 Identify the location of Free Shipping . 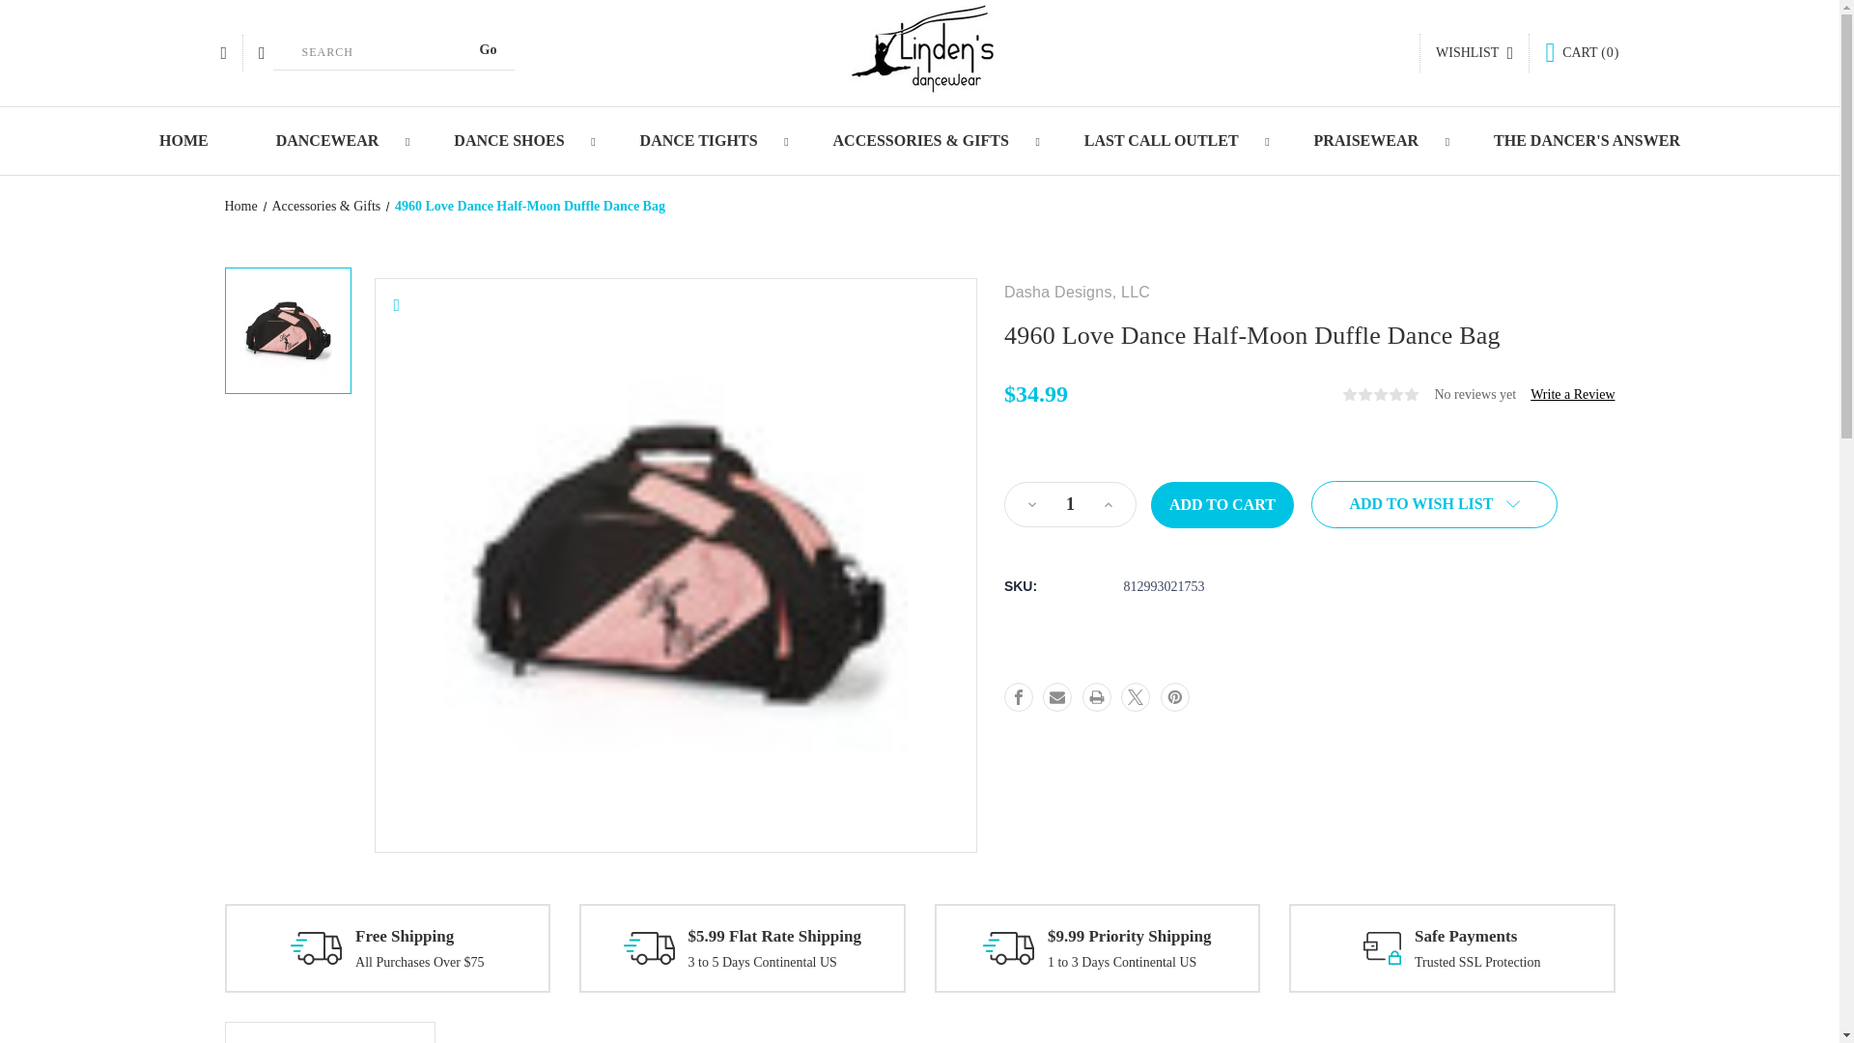
(316, 948).